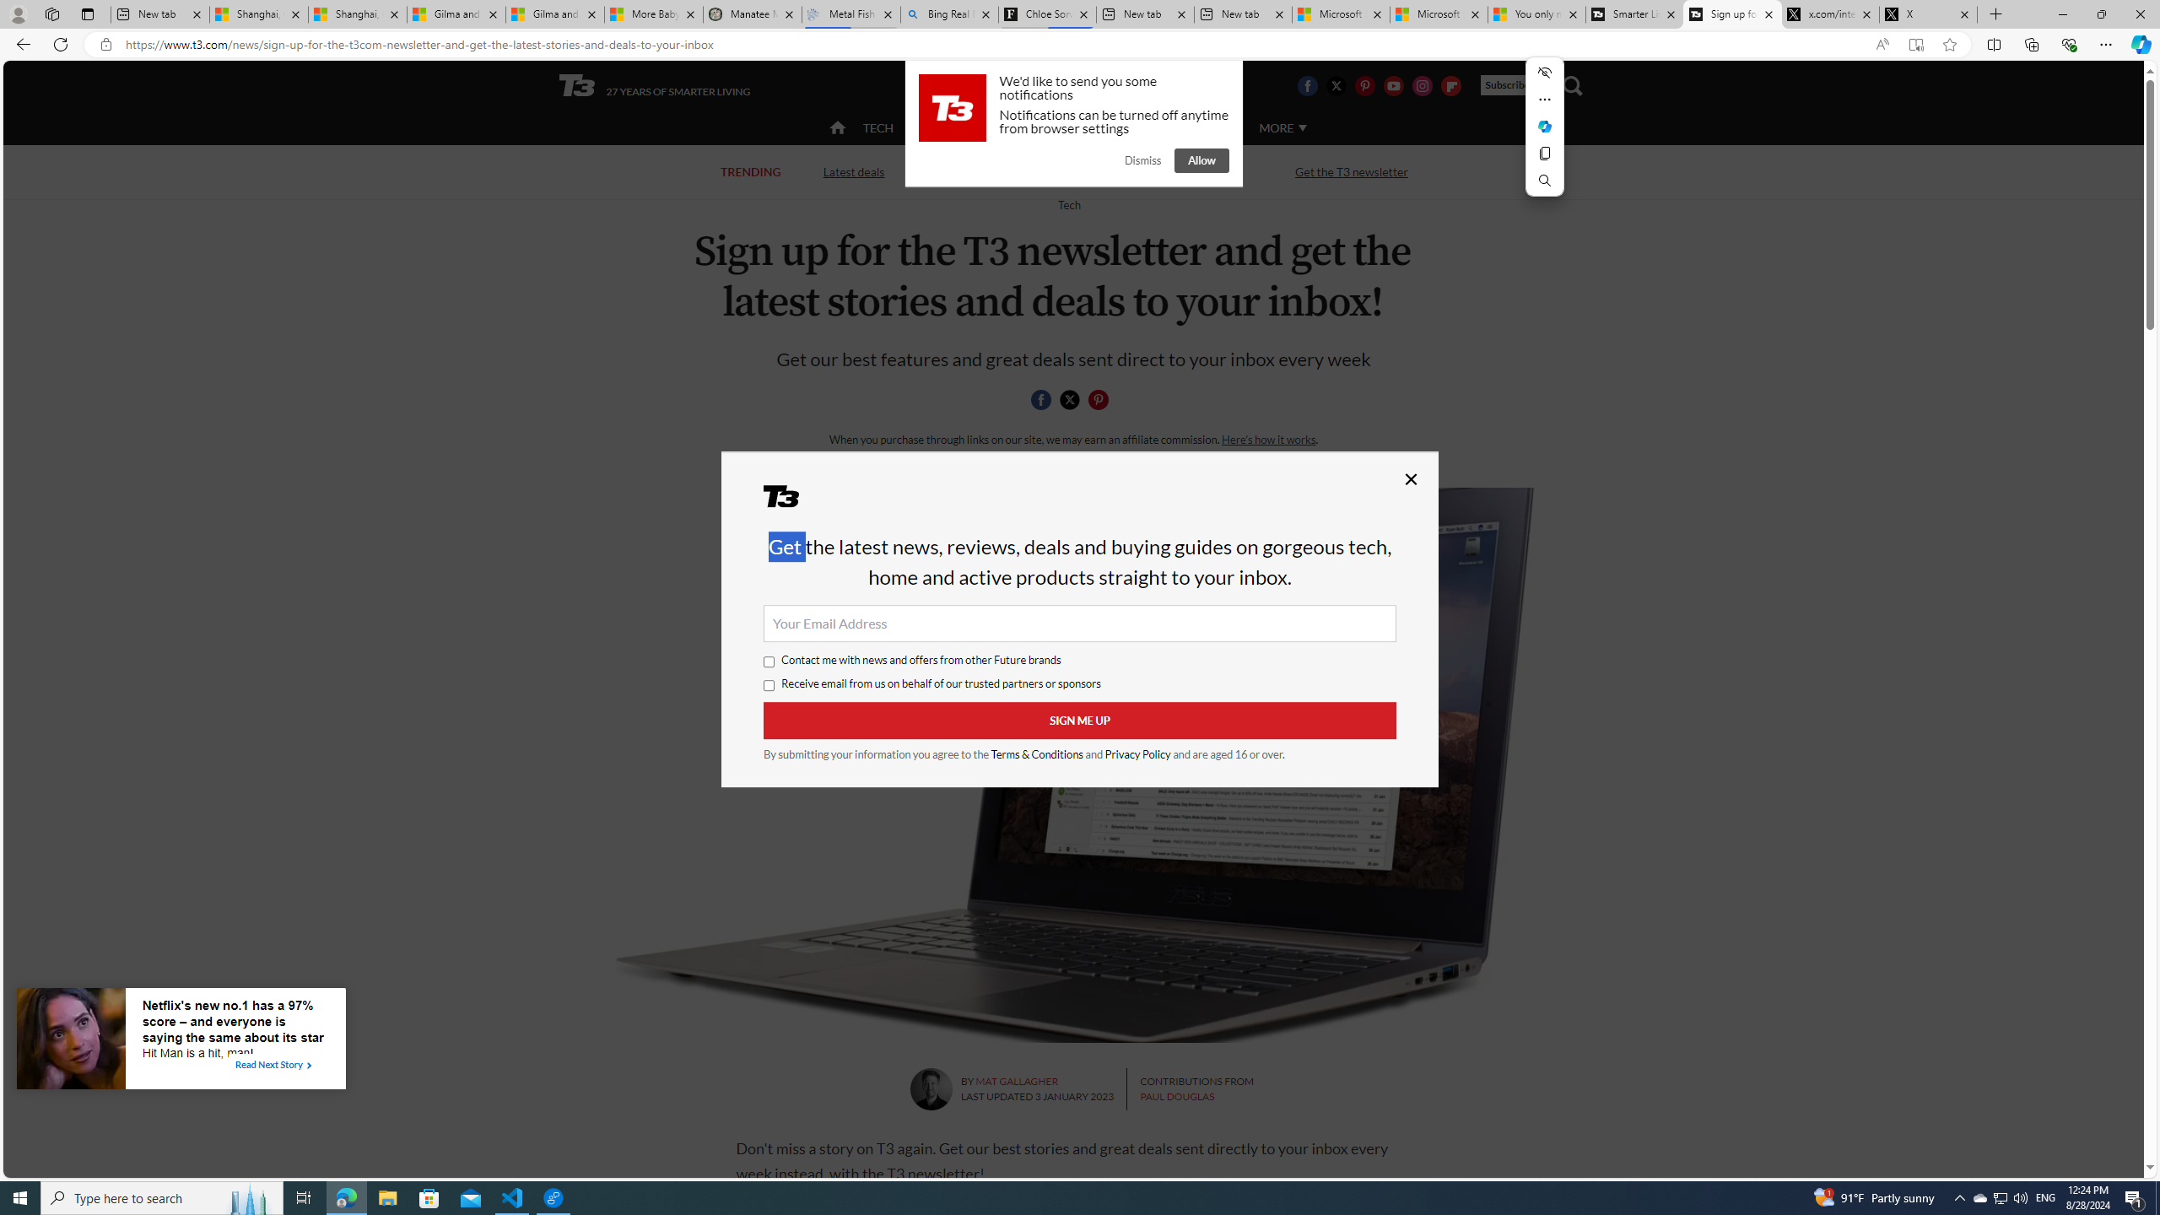  What do you see at coordinates (852, 171) in the screenshot?
I see `Latest deals` at bounding box center [852, 171].